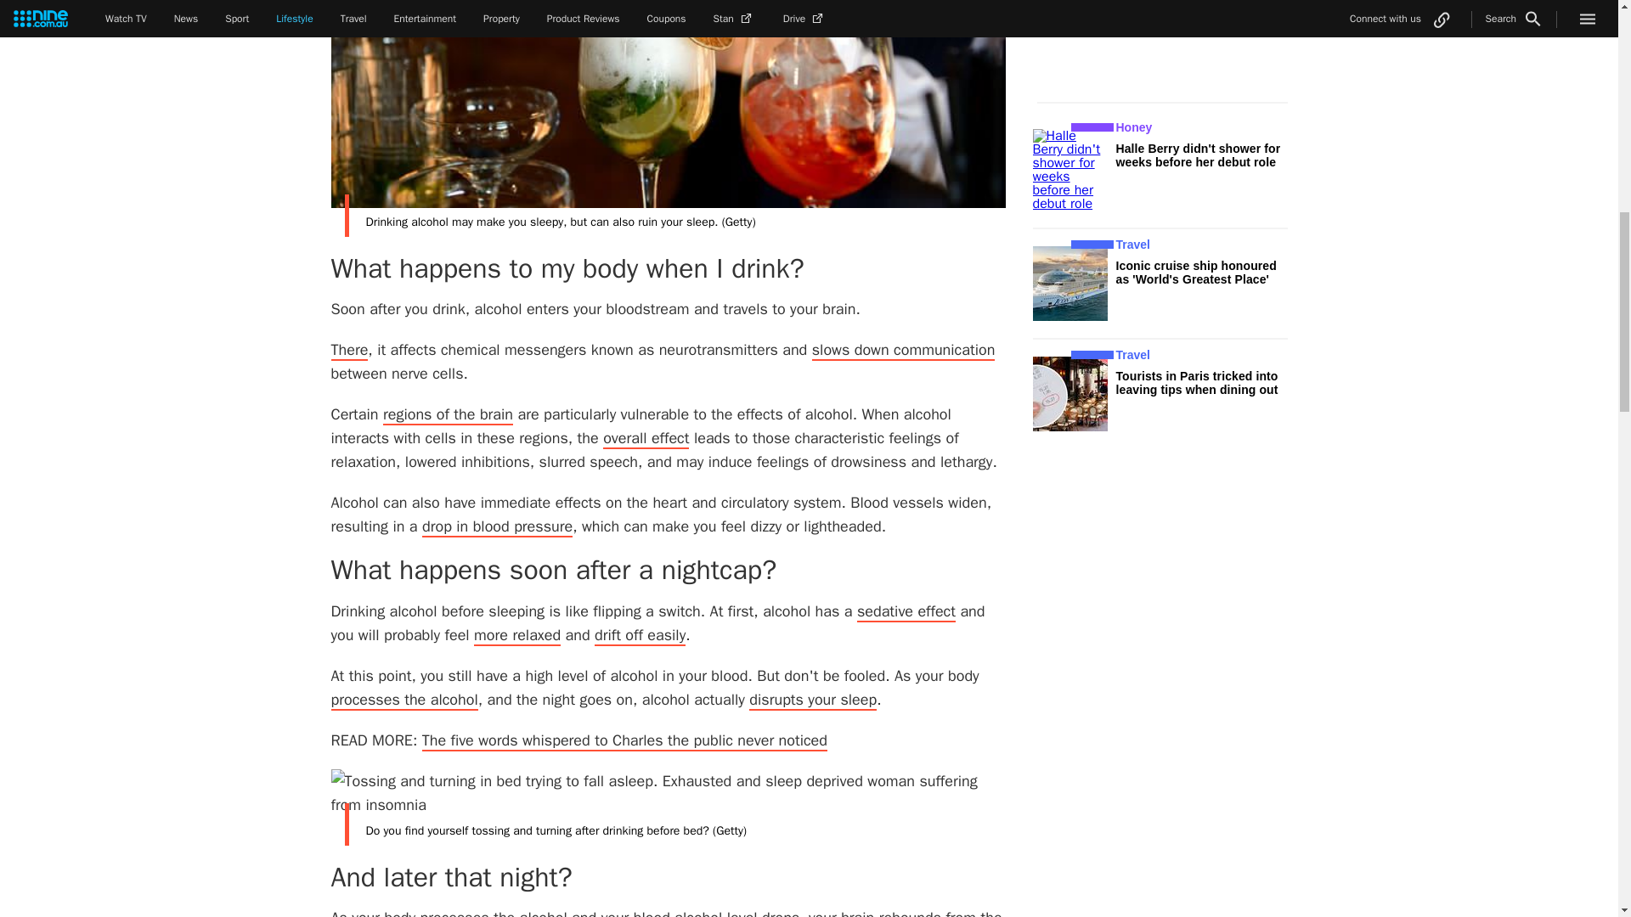 The height and width of the screenshot is (917, 1631). I want to click on more relaxed, so click(517, 635).